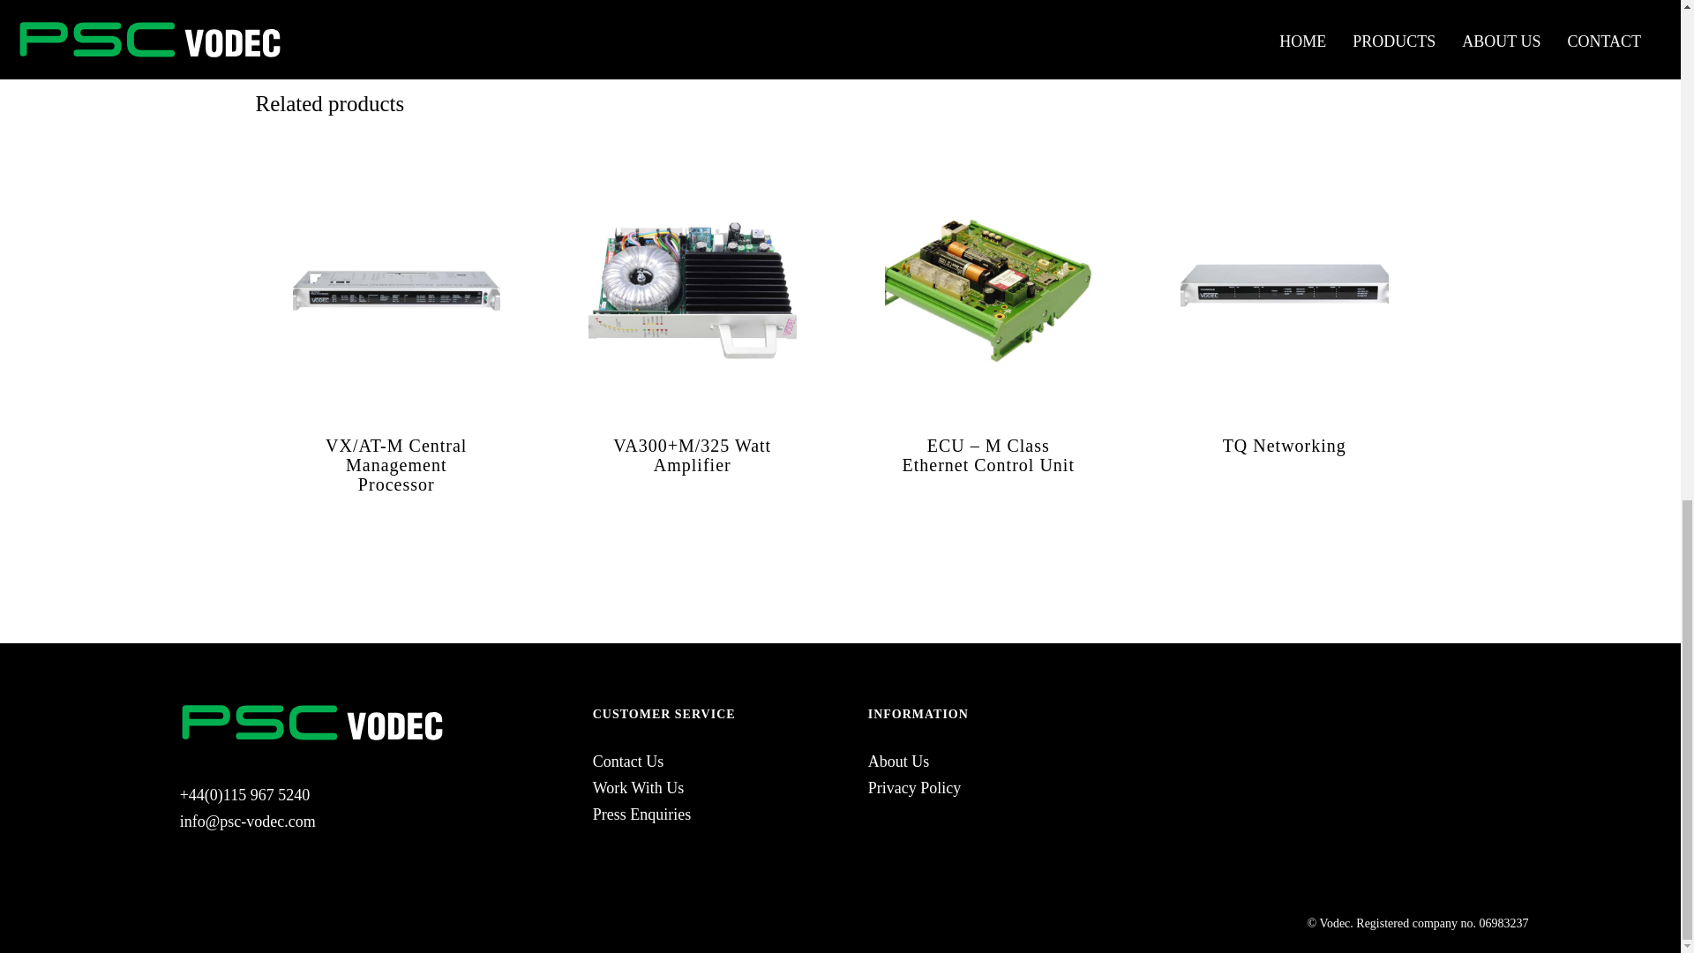 Image resolution: width=1694 pixels, height=953 pixels. What do you see at coordinates (1285, 445) in the screenshot?
I see `TQ Networking` at bounding box center [1285, 445].